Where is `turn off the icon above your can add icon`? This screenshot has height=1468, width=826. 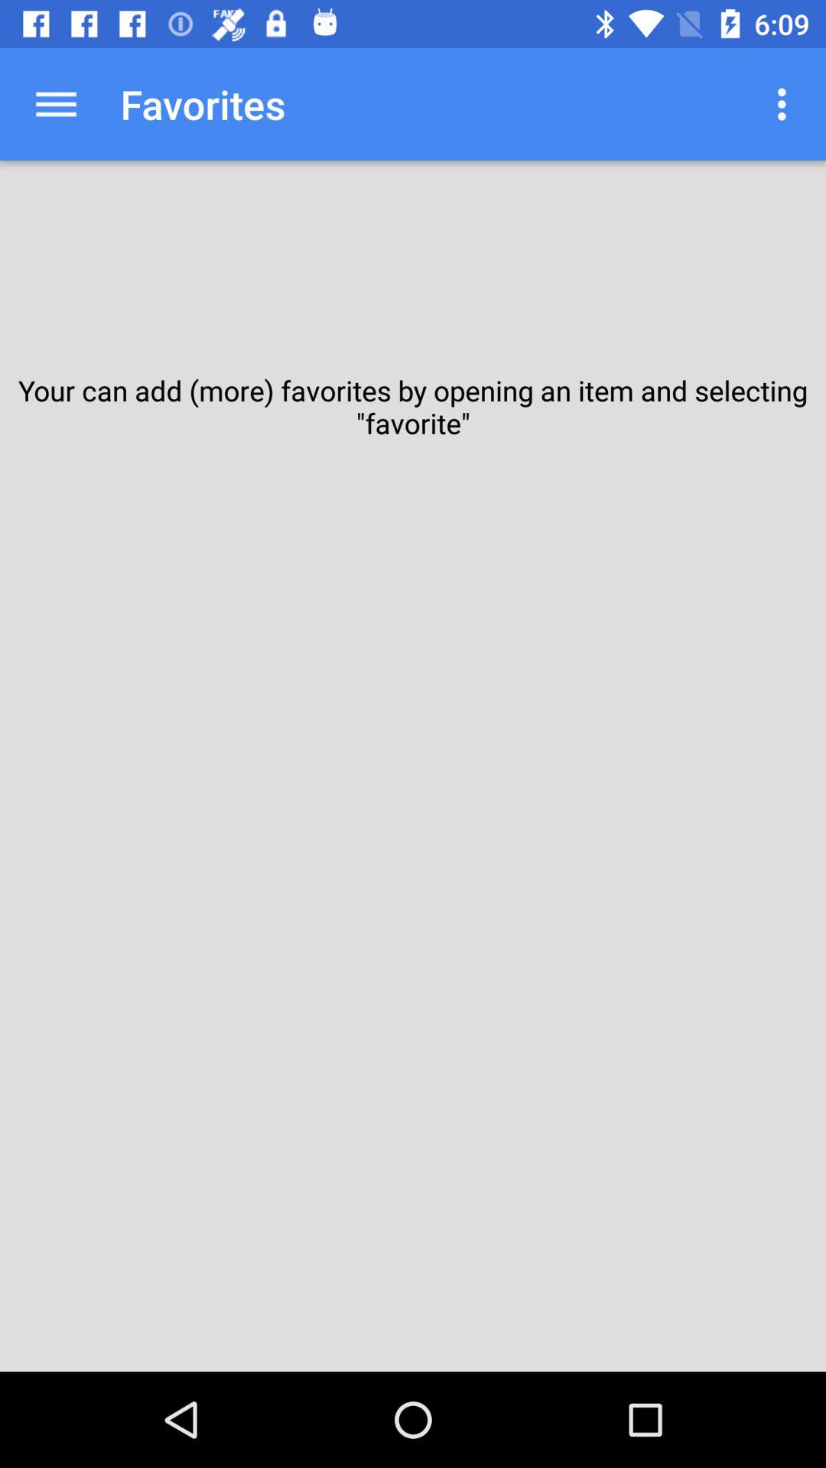 turn off the icon above your can add icon is located at coordinates (56, 104).